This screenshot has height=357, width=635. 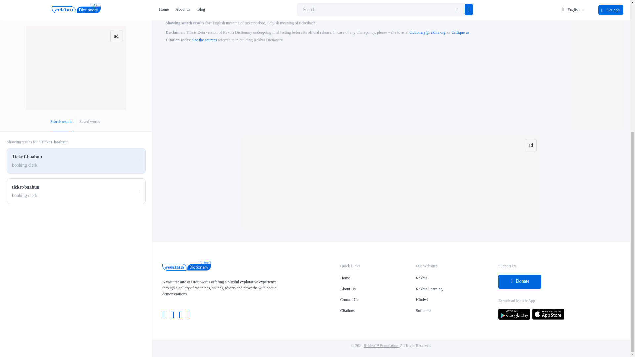 I want to click on Citation, so click(x=204, y=40).